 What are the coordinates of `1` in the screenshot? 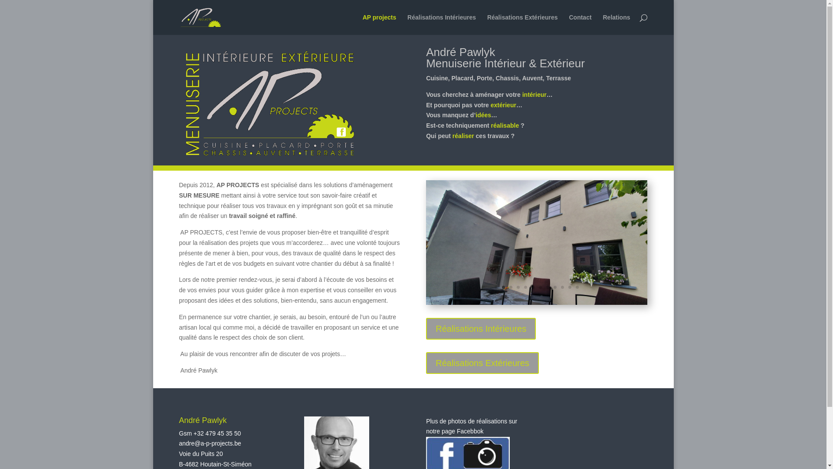 It's located at (496, 287).